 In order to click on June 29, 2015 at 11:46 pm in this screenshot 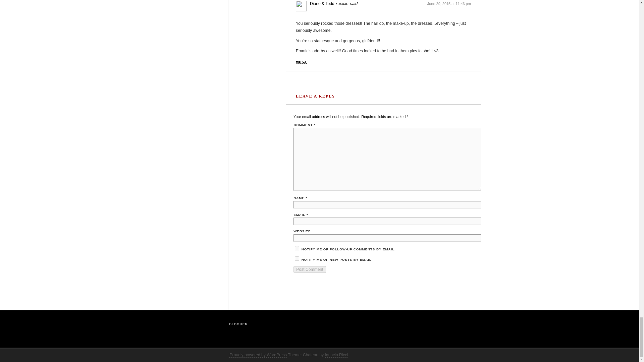, I will do `click(449, 4)`.